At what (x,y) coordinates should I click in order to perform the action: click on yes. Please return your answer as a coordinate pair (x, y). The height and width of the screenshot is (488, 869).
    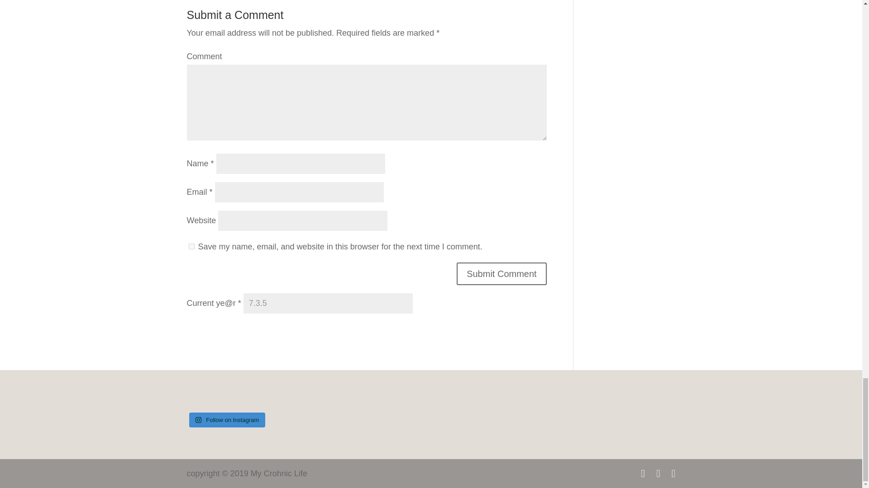
    Looking at the image, I should click on (191, 246).